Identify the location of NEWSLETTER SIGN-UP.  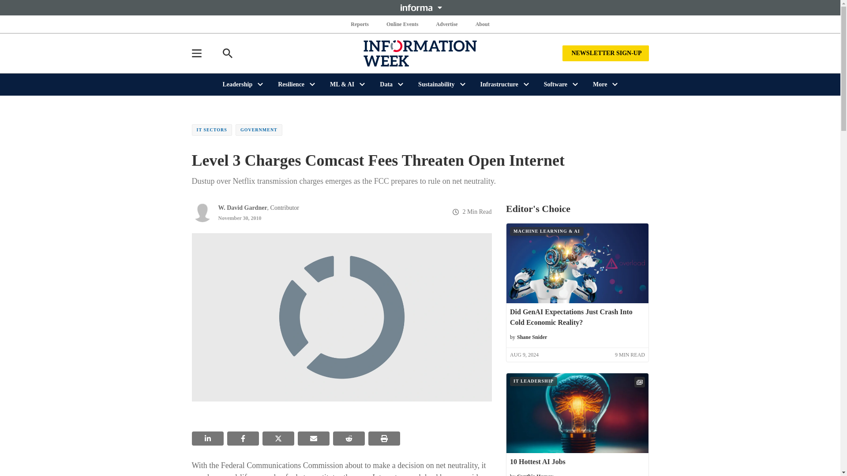
(605, 53).